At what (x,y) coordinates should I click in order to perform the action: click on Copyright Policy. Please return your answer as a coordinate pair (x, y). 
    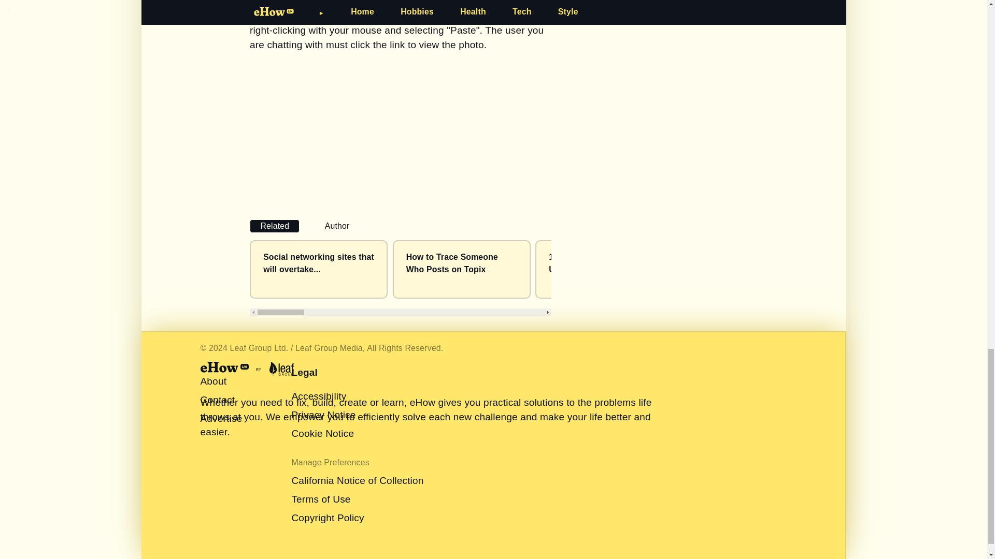
    Looking at the image, I should click on (328, 518).